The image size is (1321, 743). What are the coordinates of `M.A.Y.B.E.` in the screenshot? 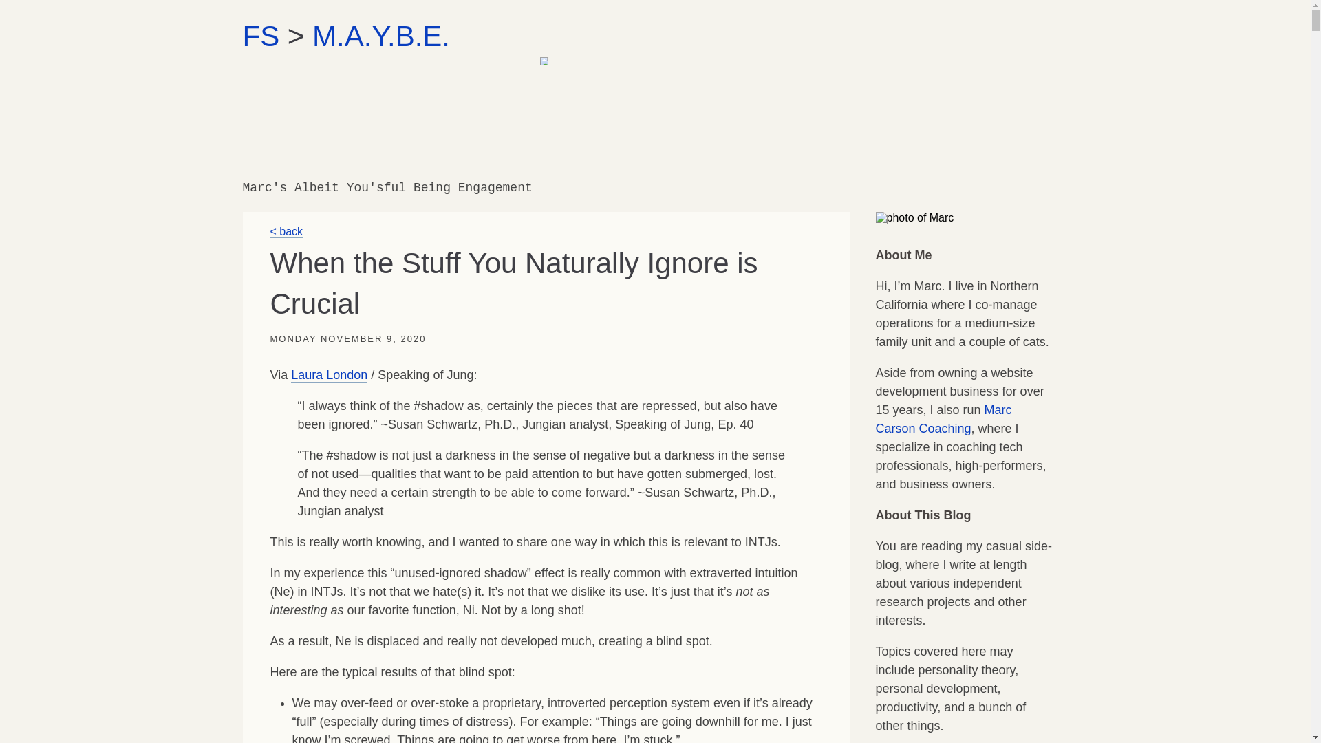 It's located at (381, 36).